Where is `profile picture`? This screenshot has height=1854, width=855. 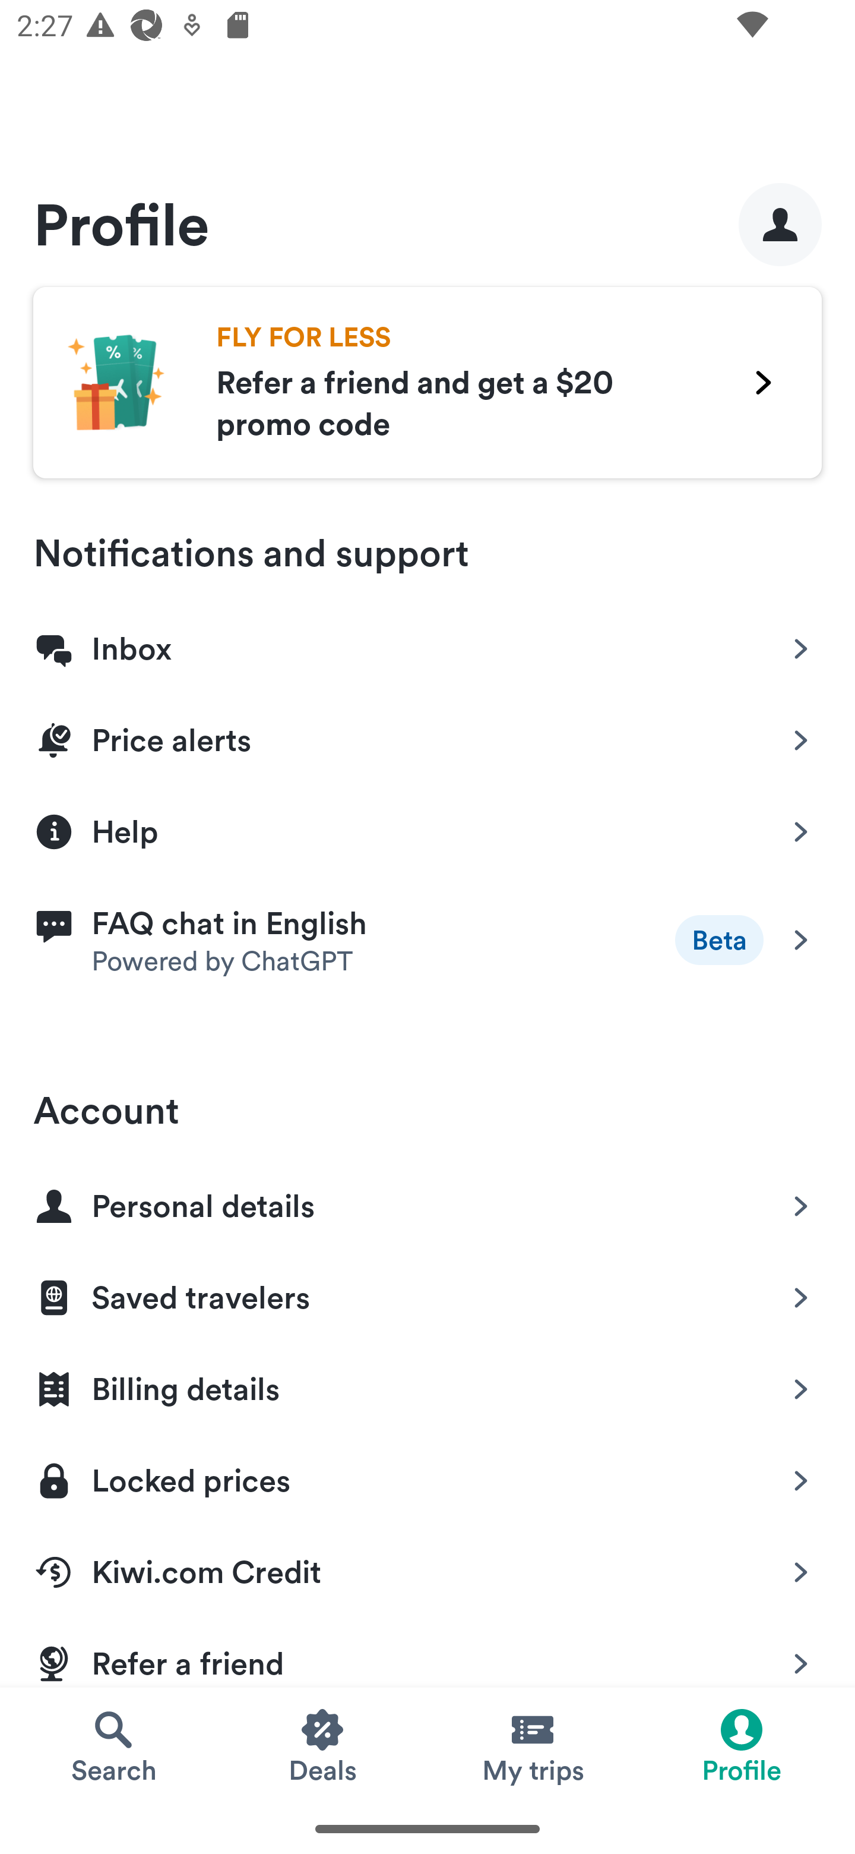 profile picture is located at coordinates (780, 224).